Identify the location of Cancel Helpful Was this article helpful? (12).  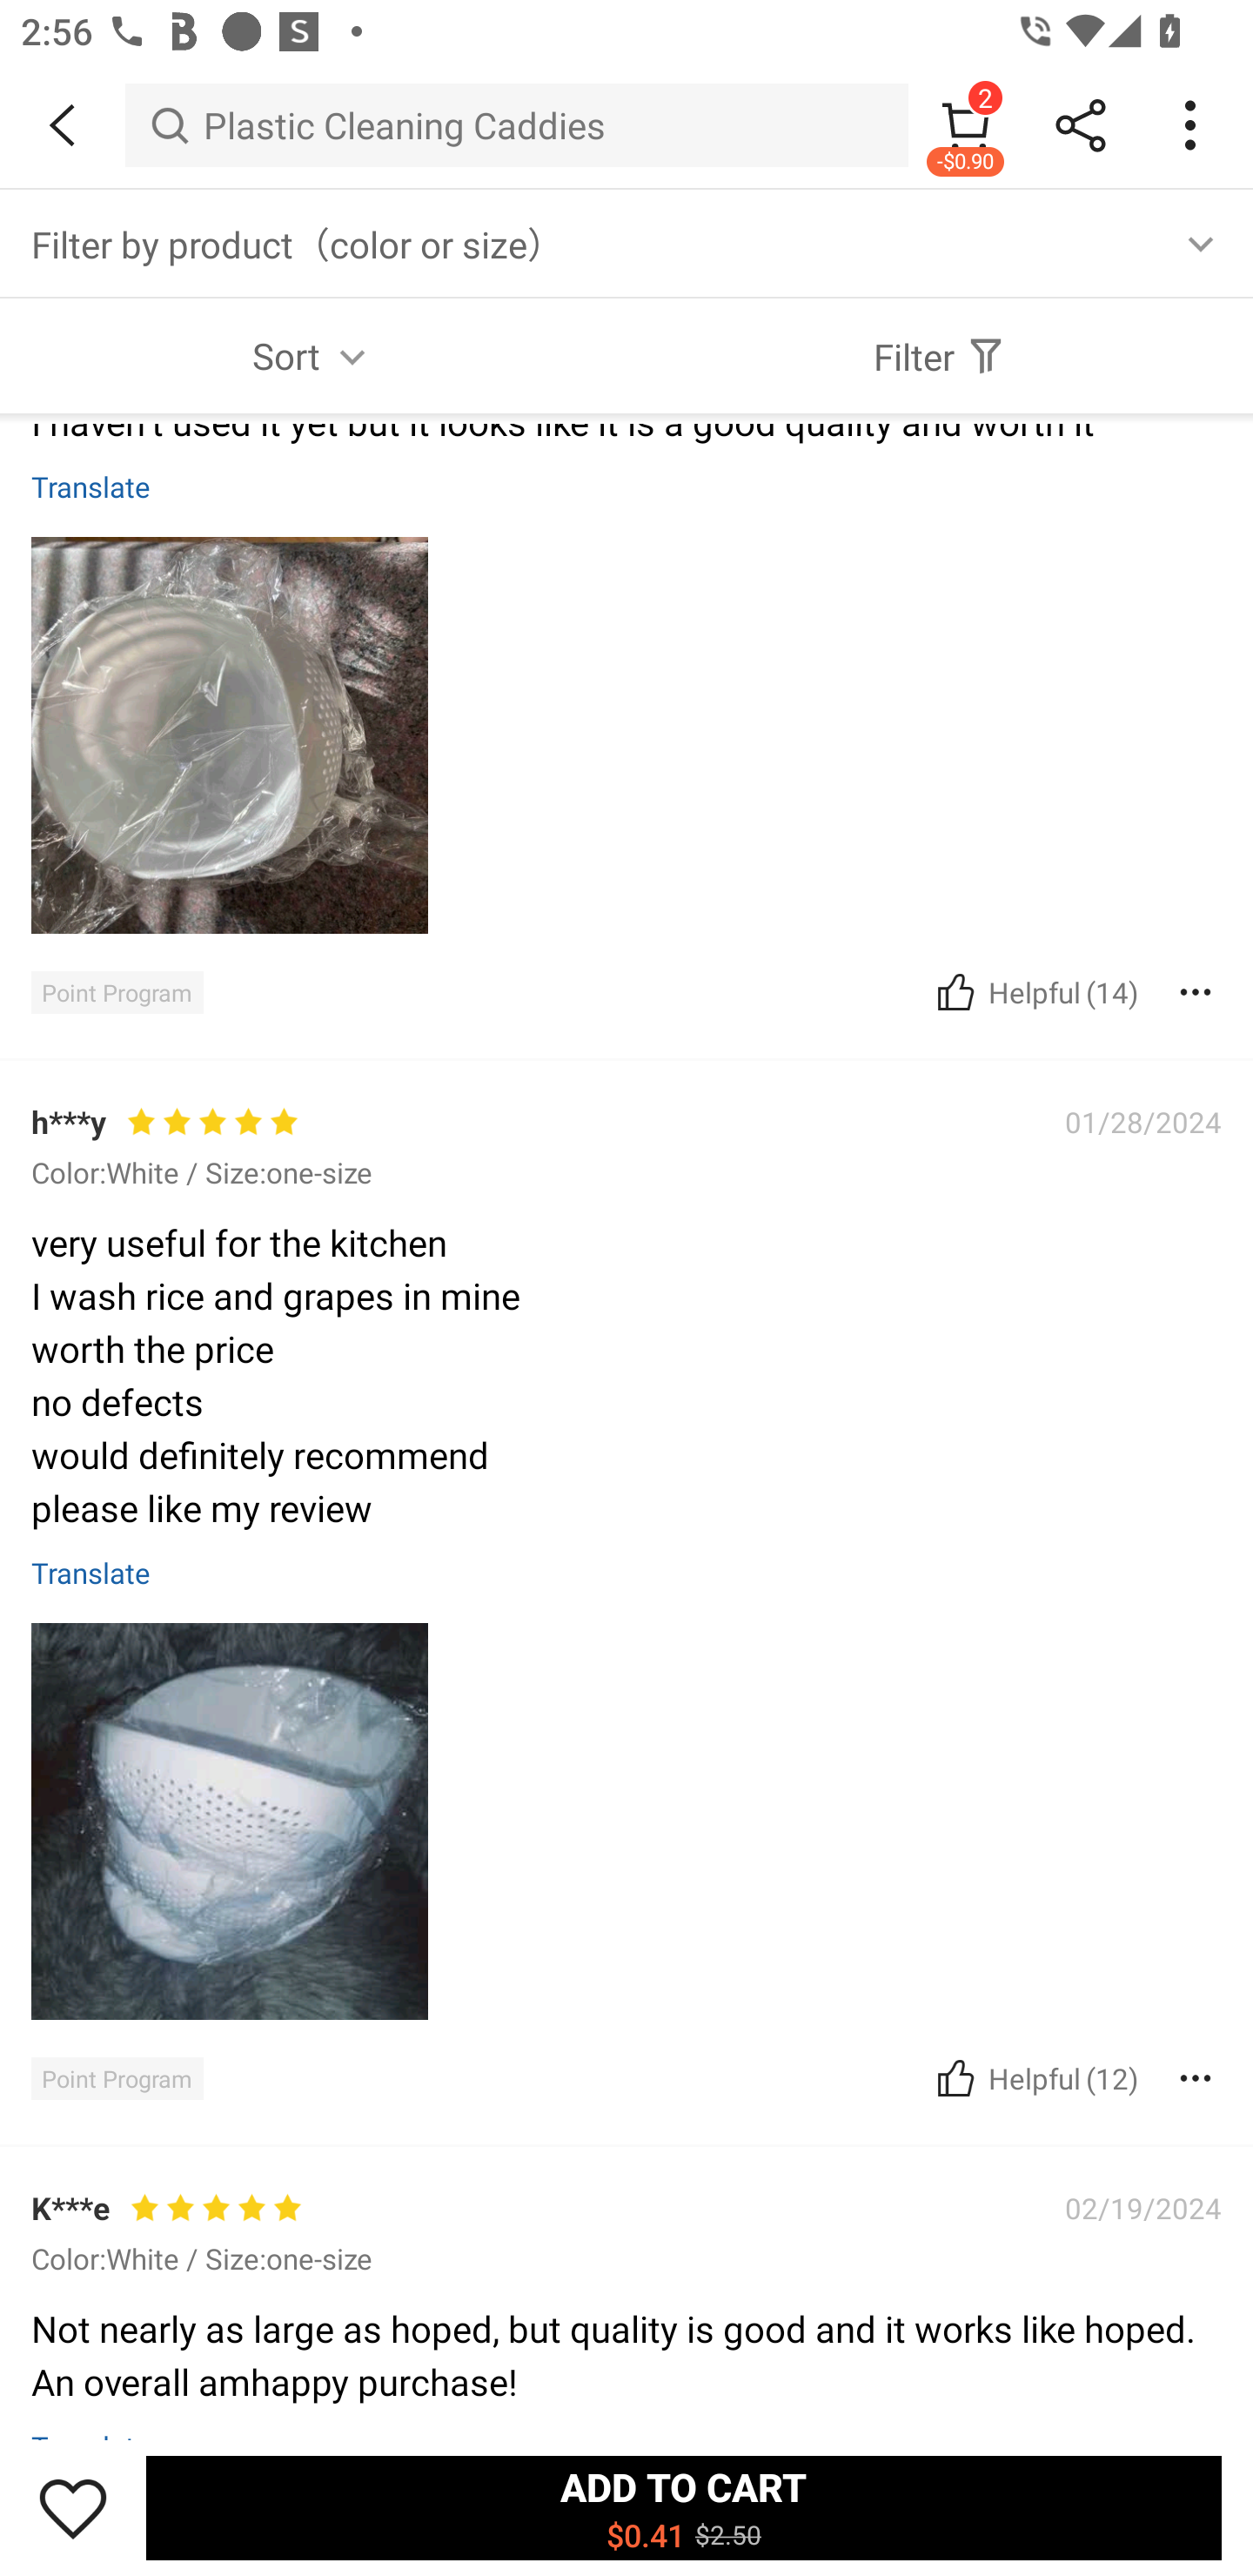
(1034, 2078).